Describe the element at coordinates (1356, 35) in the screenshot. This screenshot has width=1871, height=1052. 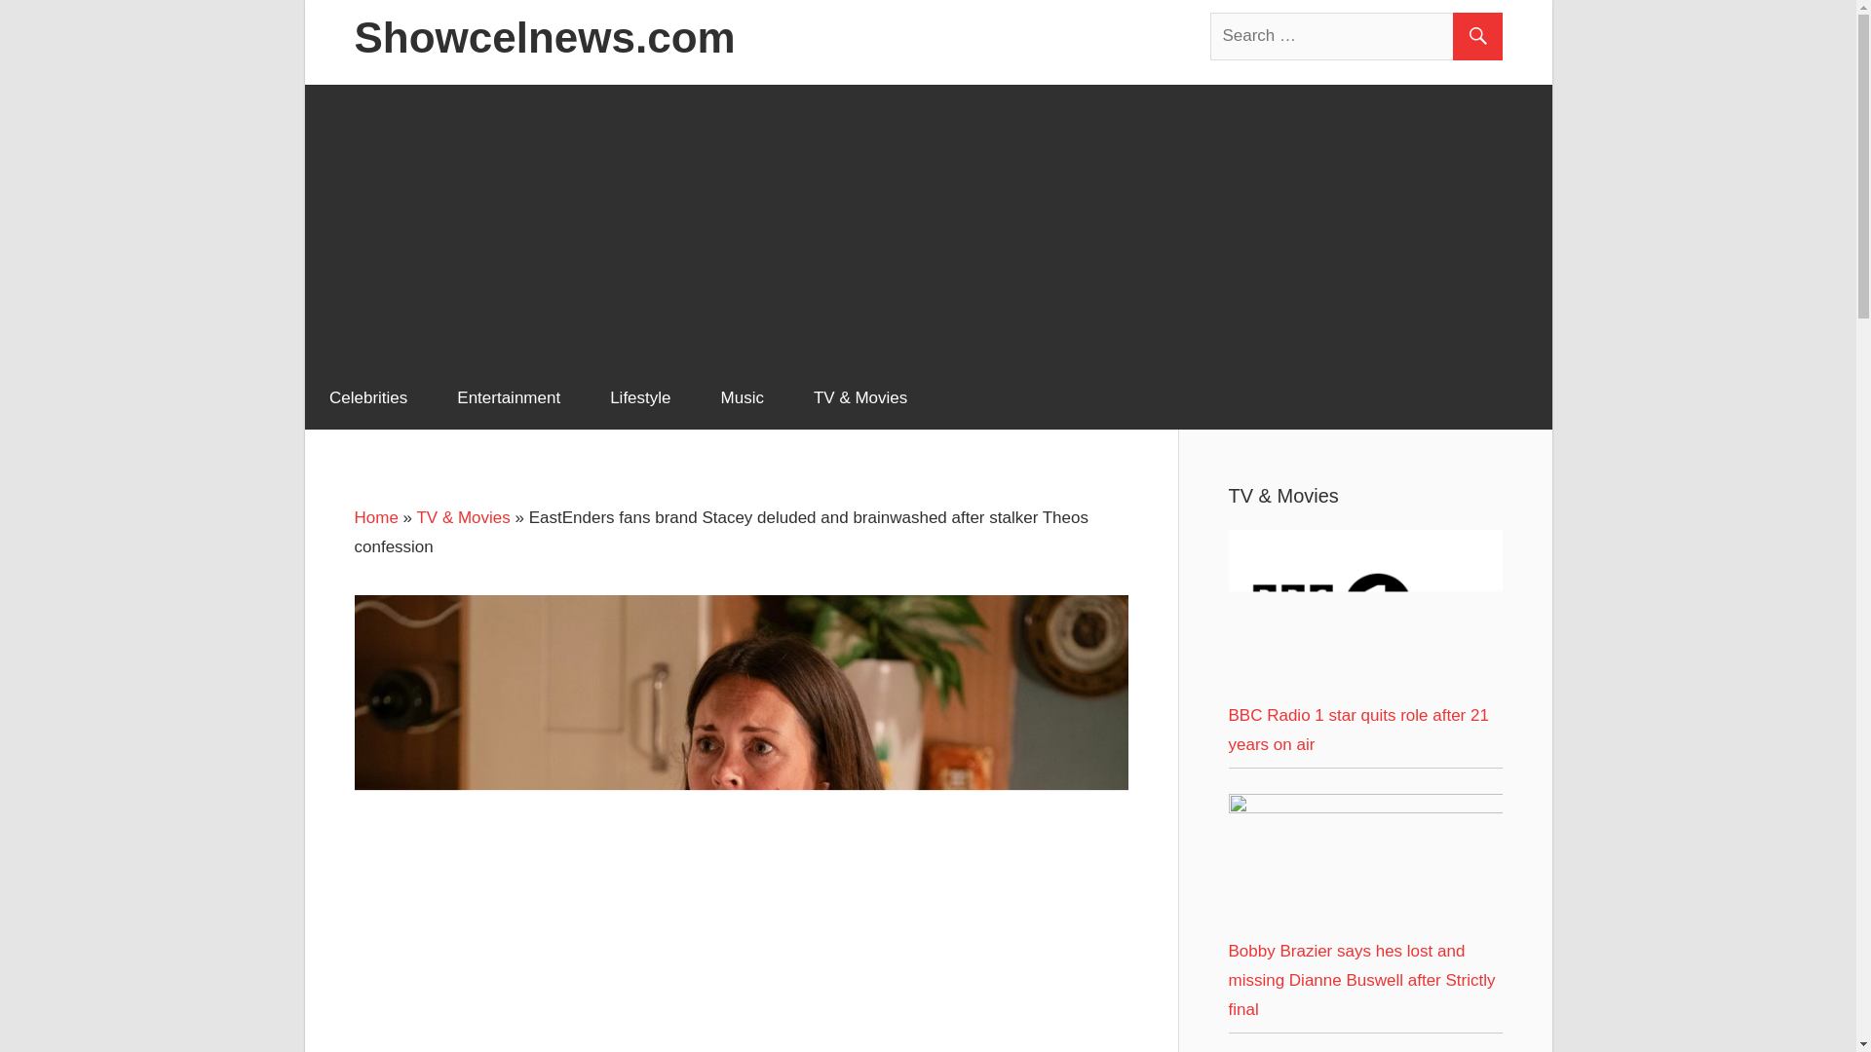
I see `Search for:` at that location.